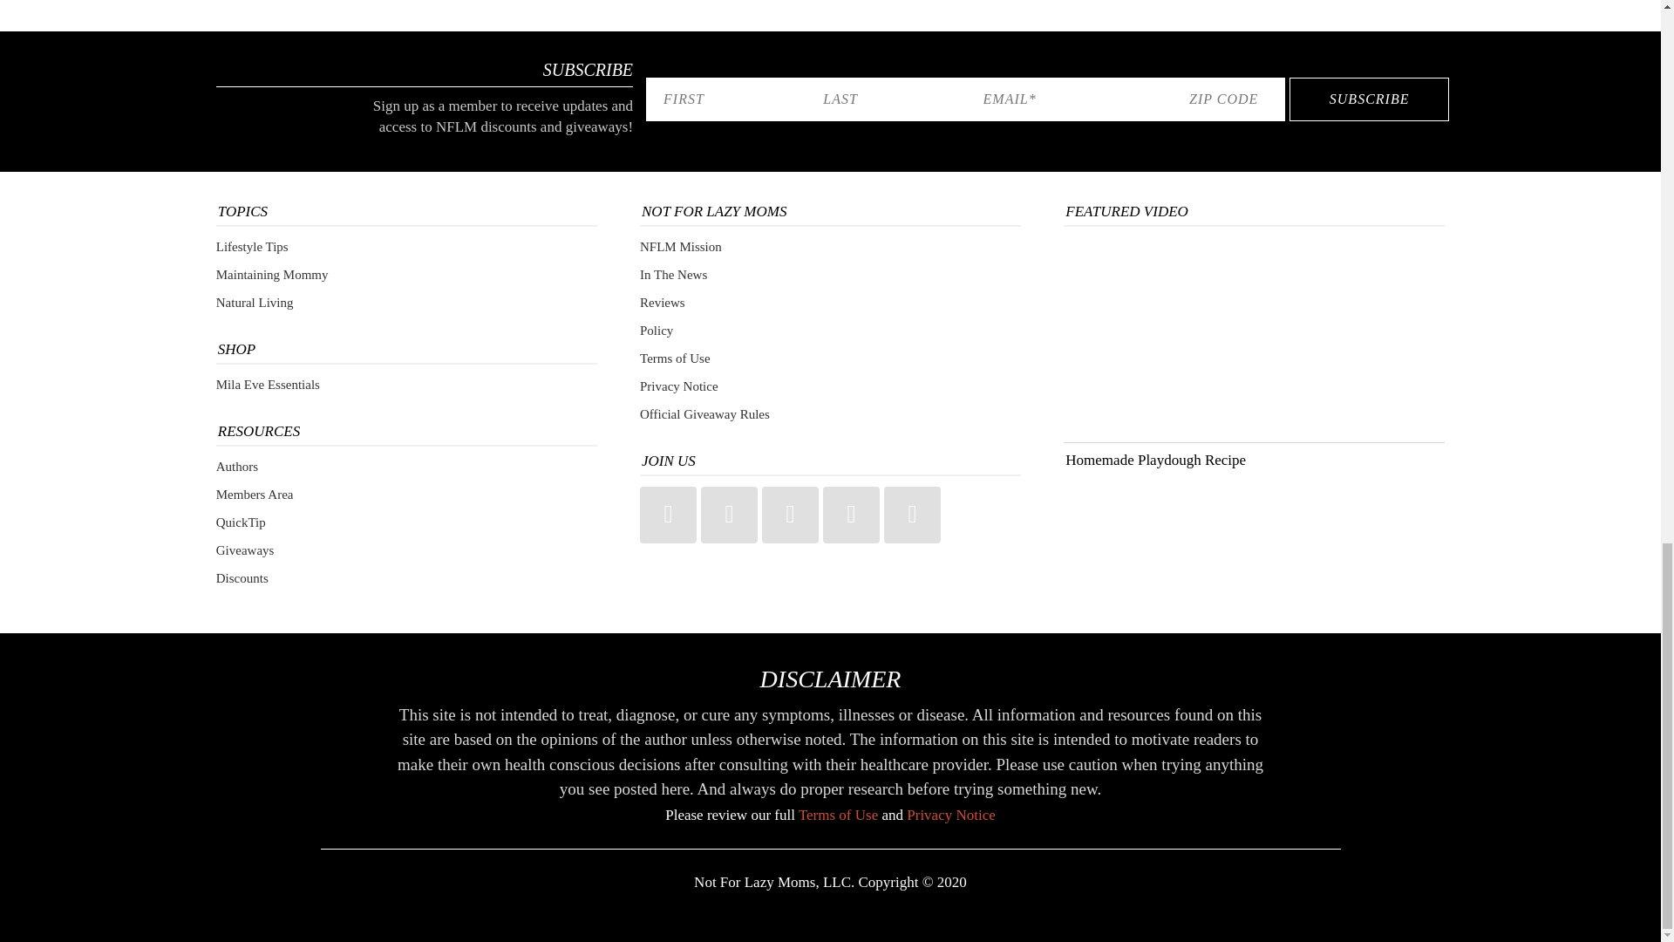  Describe the element at coordinates (668, 515) in the screenshot. I see `Instagram` at that location.